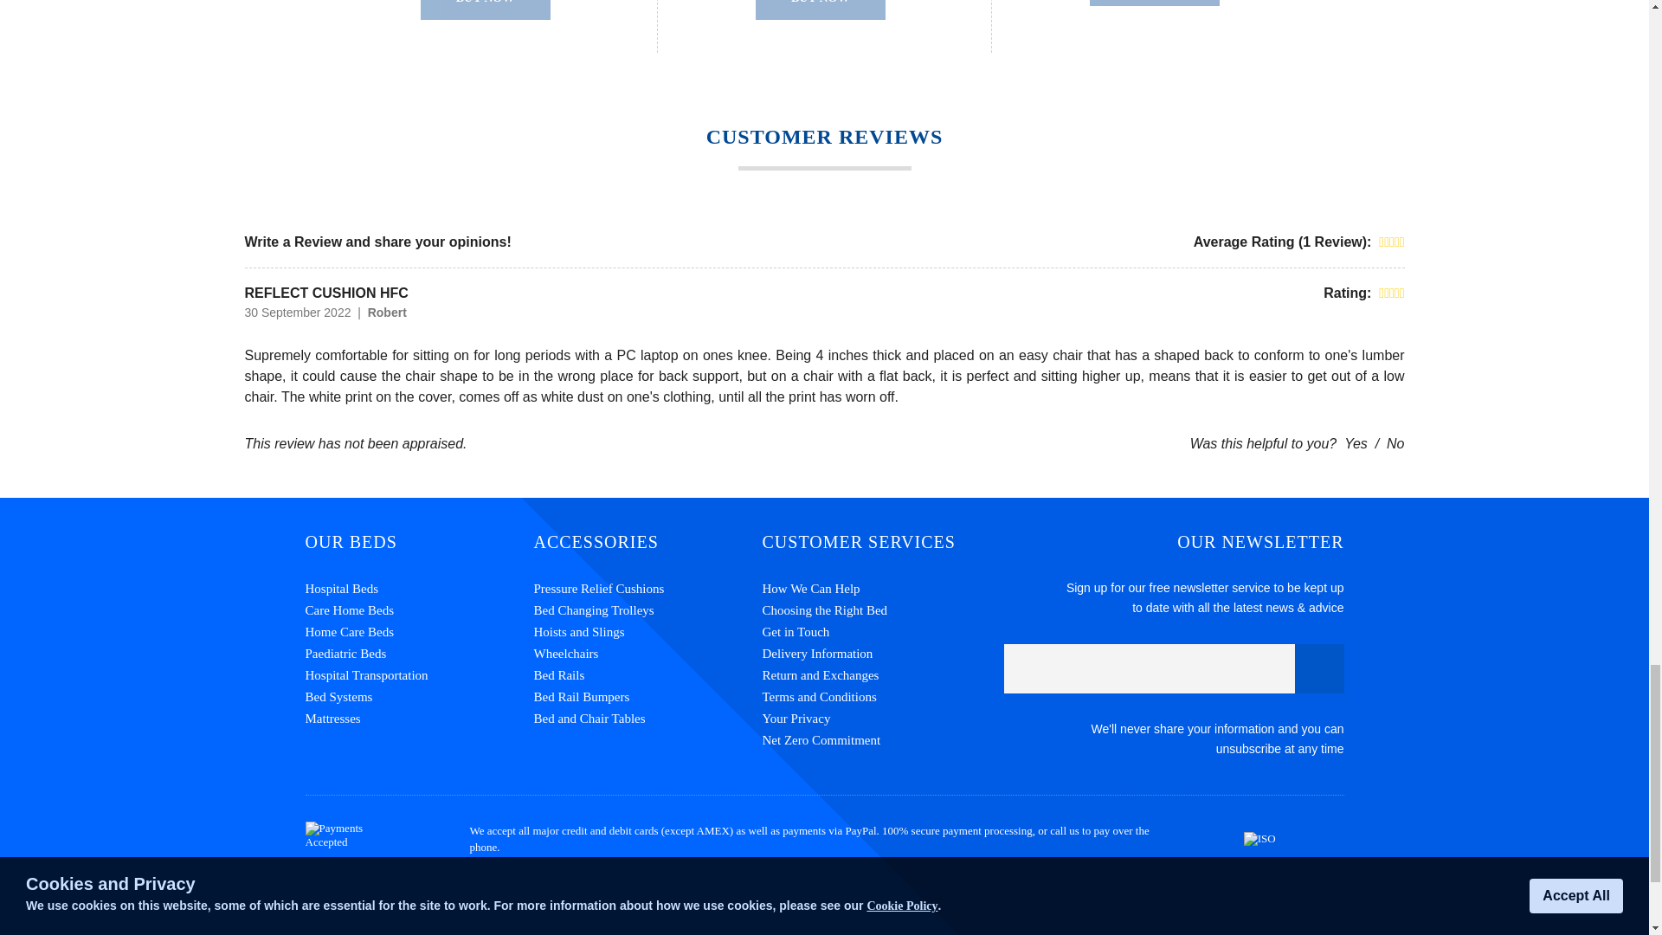 The width and height of the screenshot is (1662, 935). What do you see at coordinates (821, 10) in the screenshot?
I see `BUY NOW` at bounding box center [821, 10].